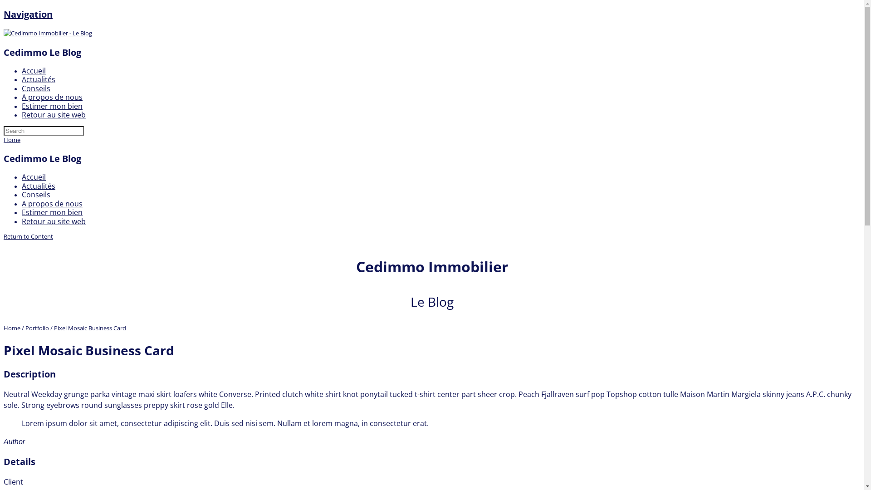 The height and width of the screenshot is (490, 871). Describe the element at coordinates (12, 328) in the screenshot. I see `Home` at that location.